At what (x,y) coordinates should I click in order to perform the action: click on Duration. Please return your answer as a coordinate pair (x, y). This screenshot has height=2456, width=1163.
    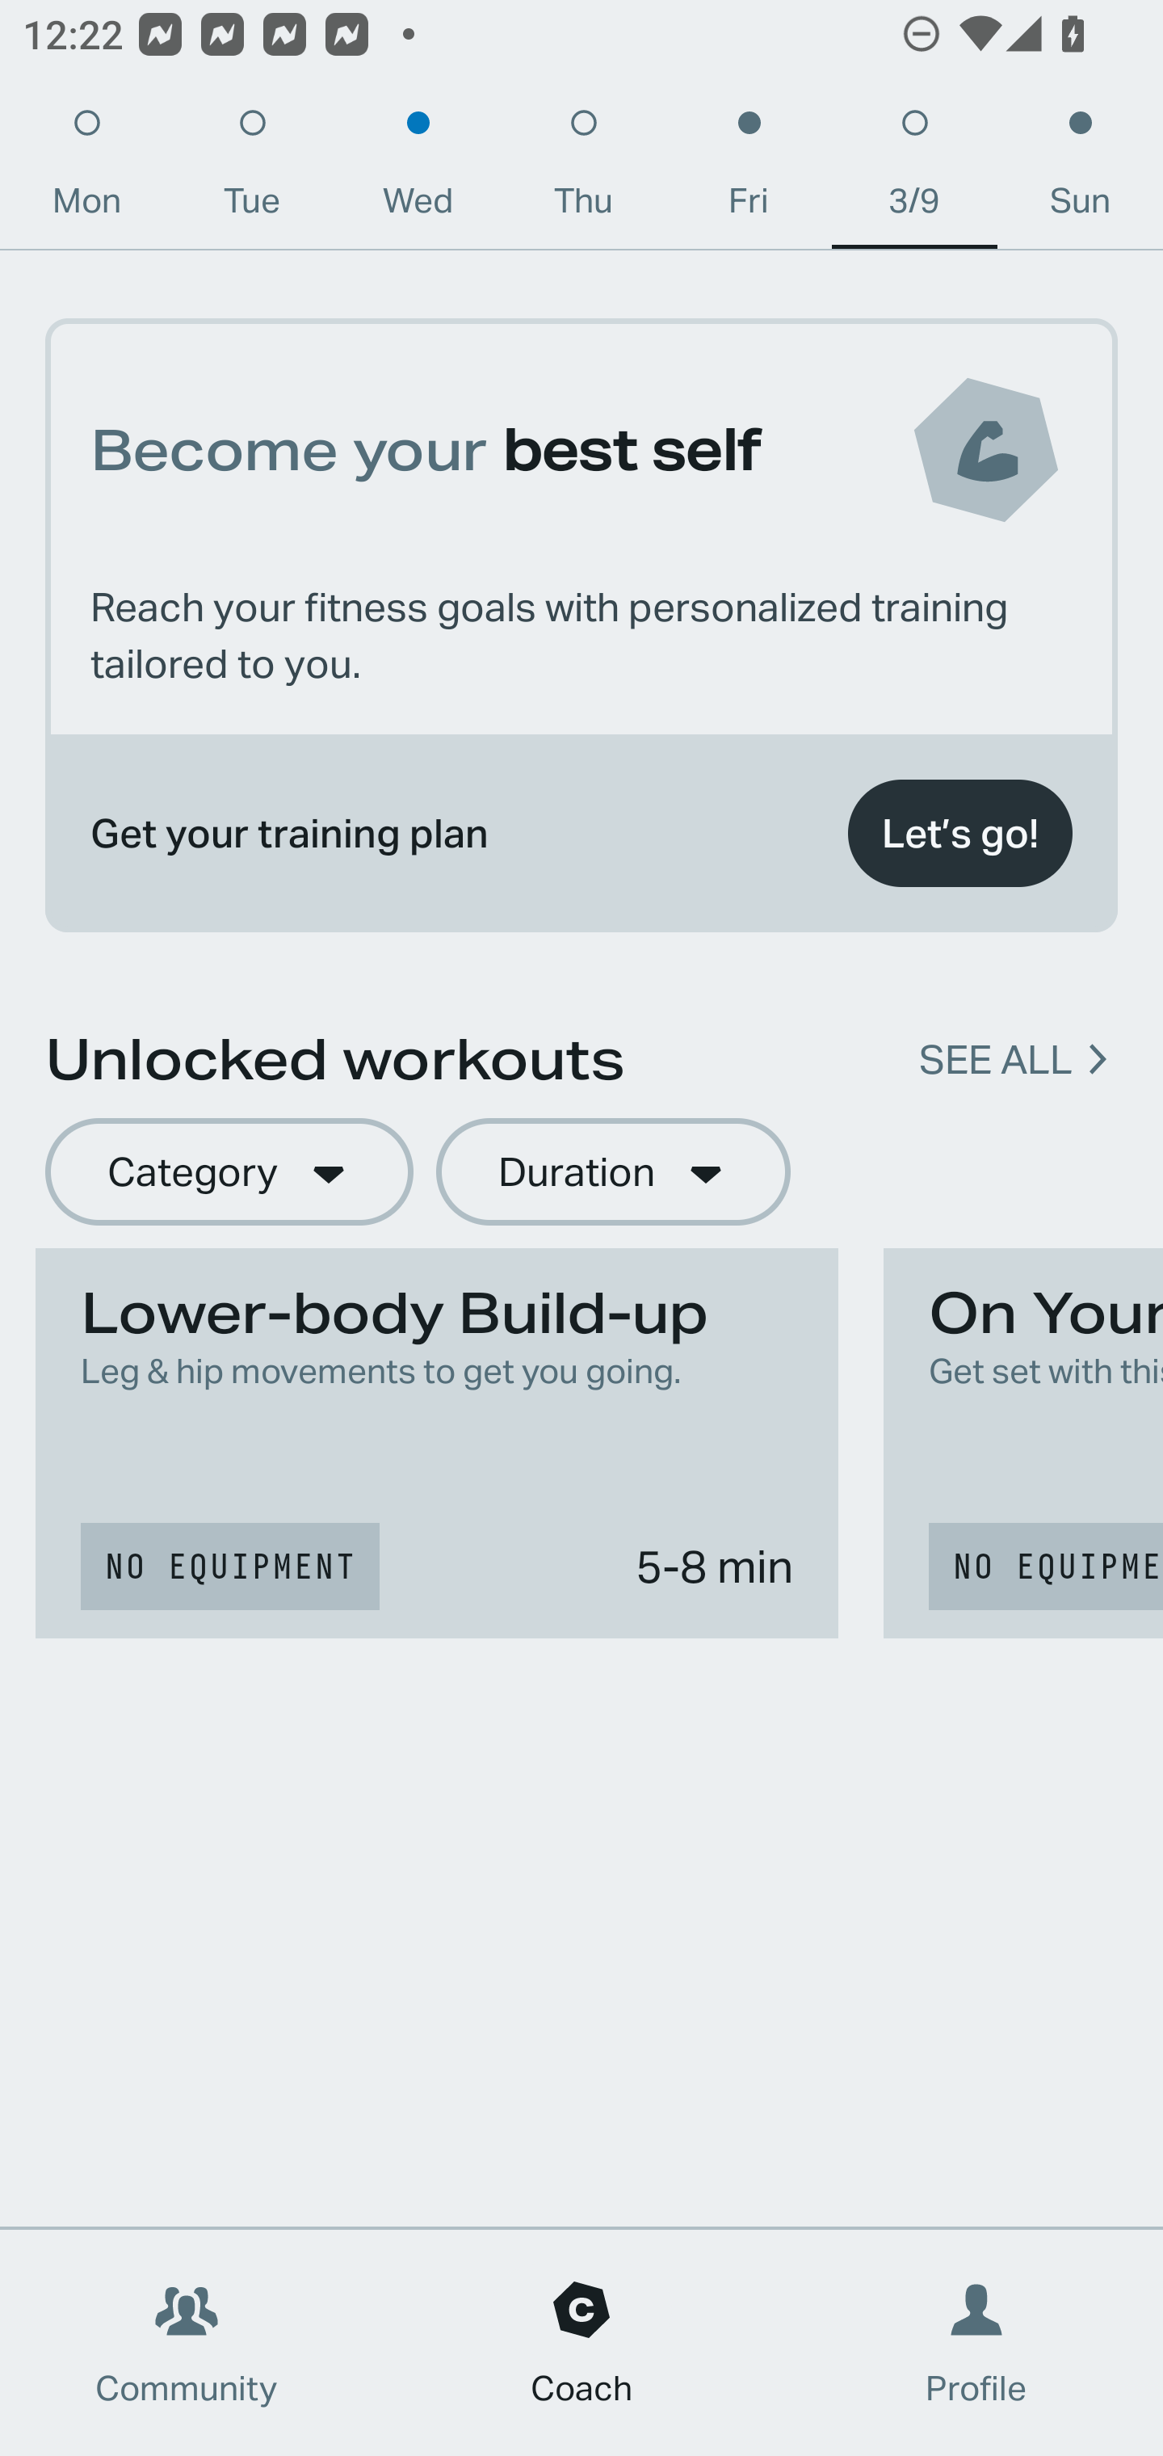
    Looking at the image, I should click on (613, 1173).